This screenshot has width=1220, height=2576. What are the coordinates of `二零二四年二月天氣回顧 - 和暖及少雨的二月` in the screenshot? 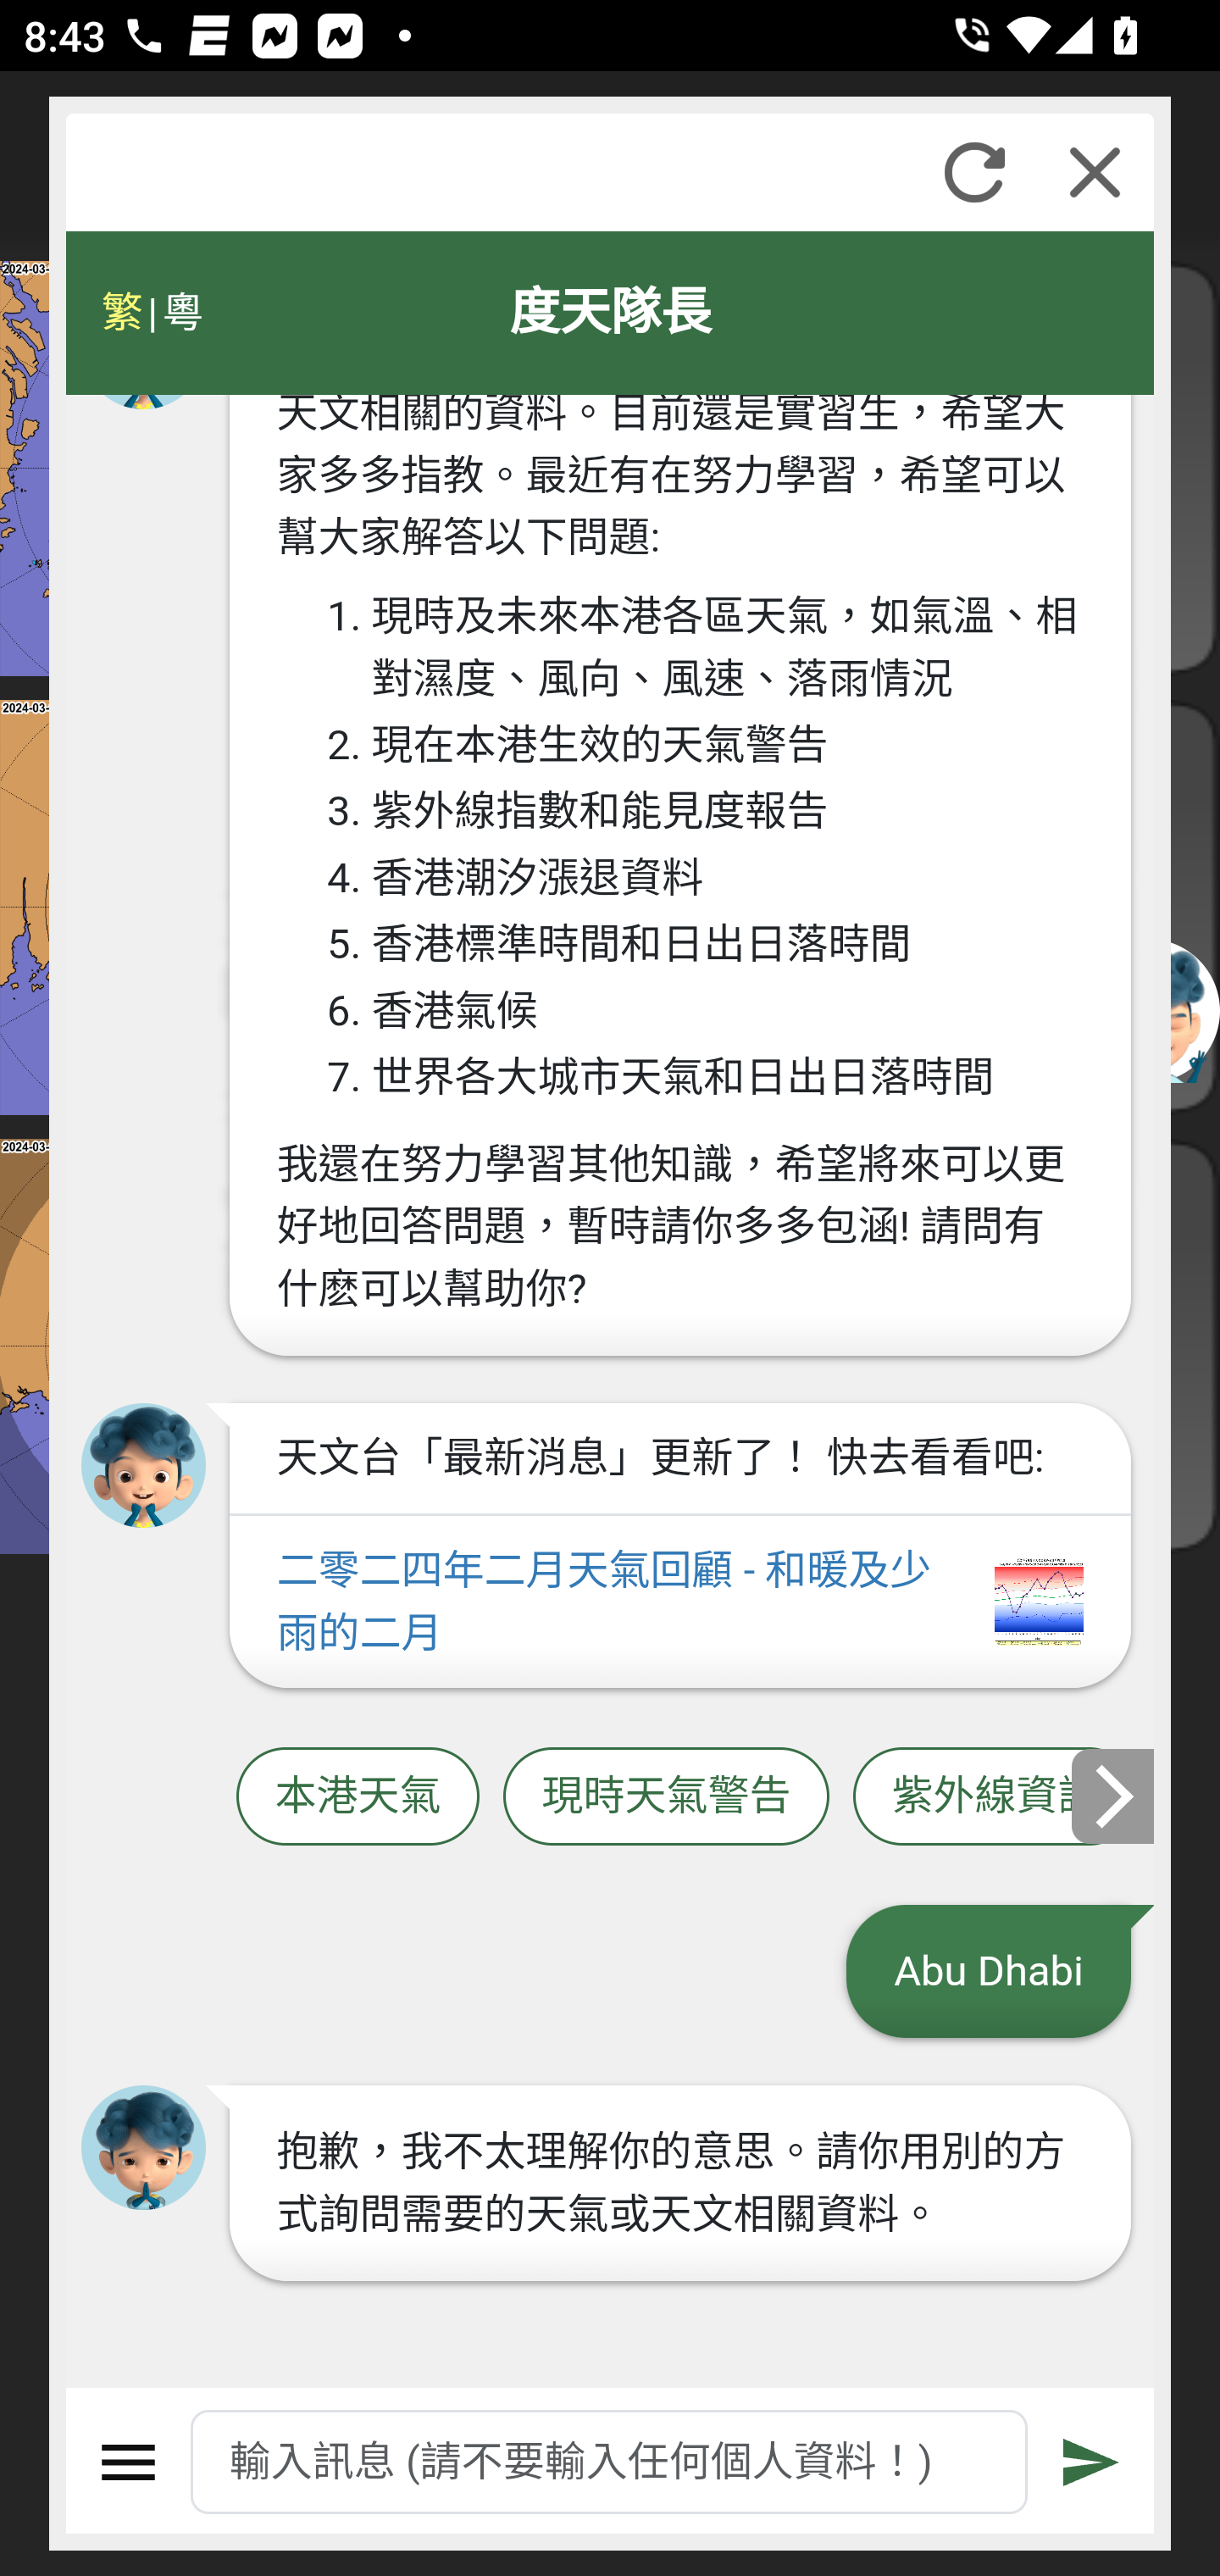 It's located at (679, 1602).